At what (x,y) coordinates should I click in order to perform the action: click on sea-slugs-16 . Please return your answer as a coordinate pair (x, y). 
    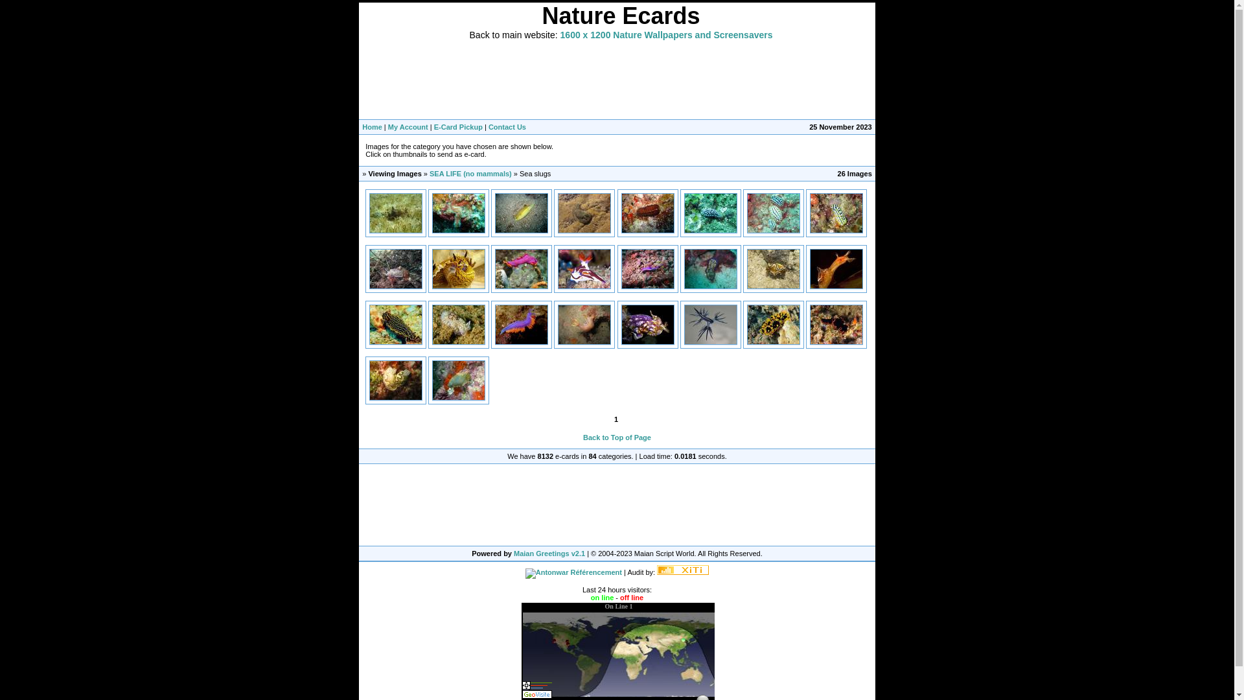
    Looking at the image, I should click on (836, 213).